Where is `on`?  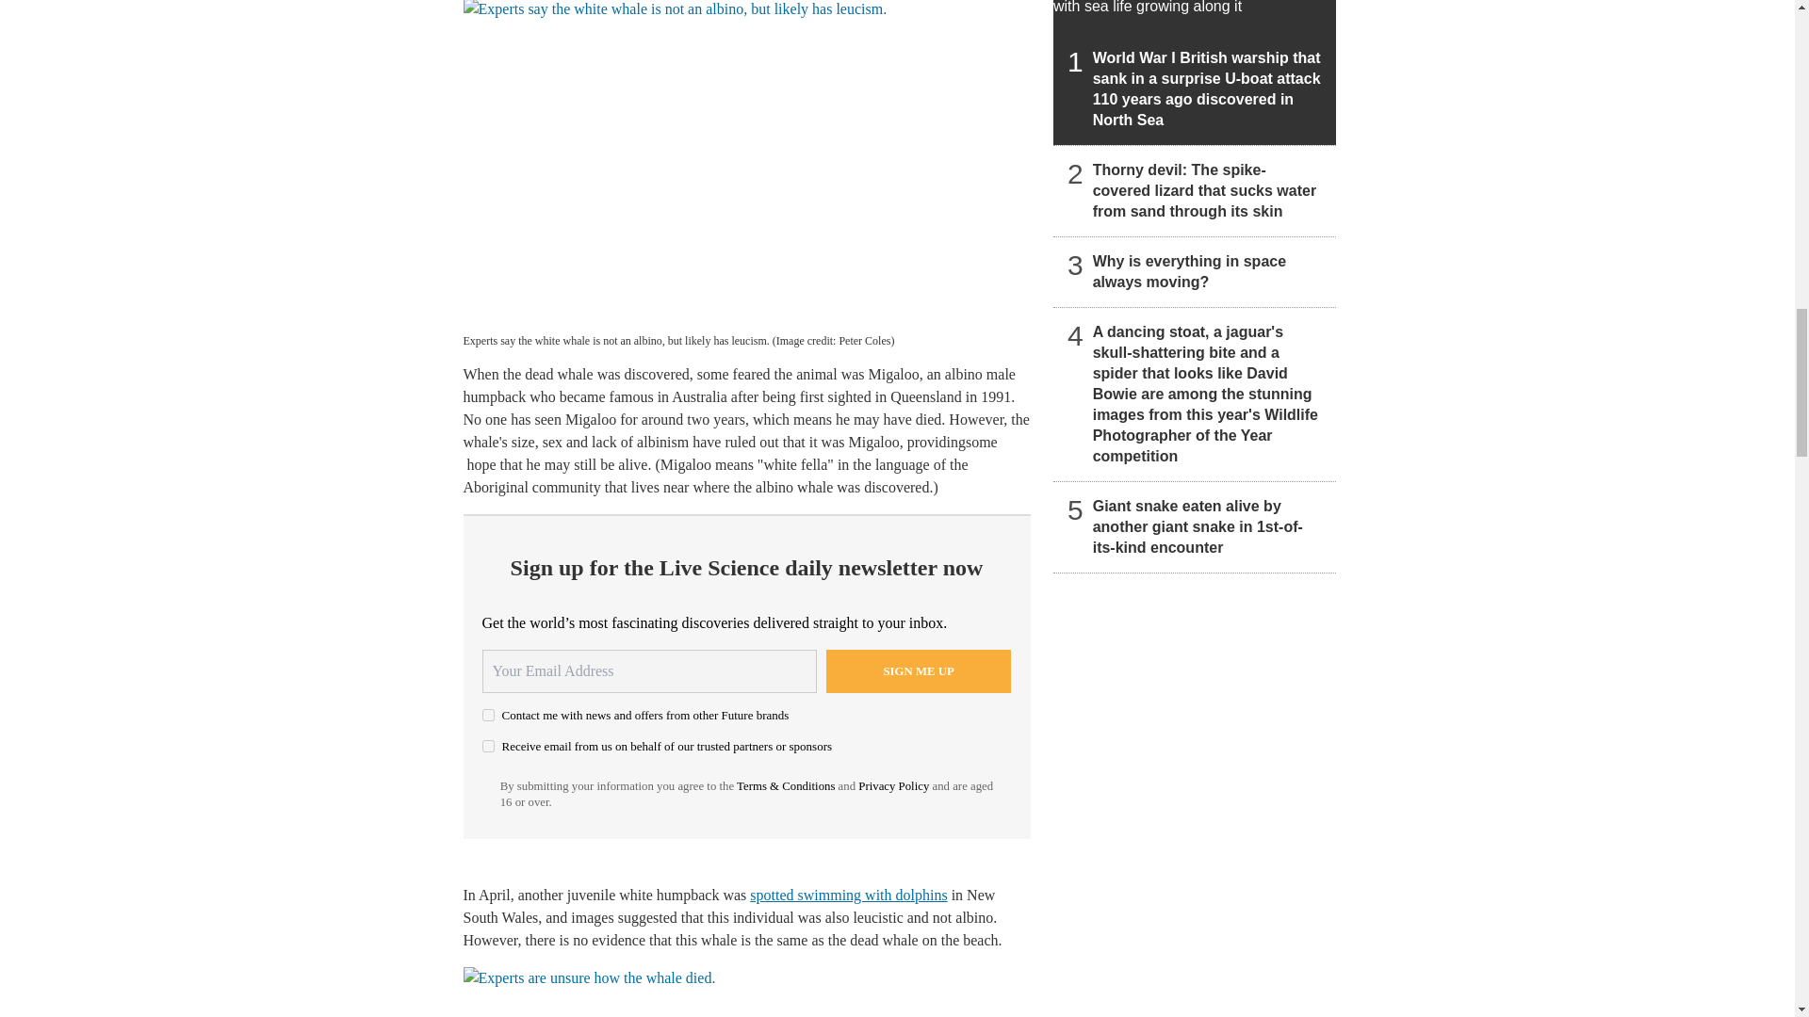
on is located at coordinates (488, 746).